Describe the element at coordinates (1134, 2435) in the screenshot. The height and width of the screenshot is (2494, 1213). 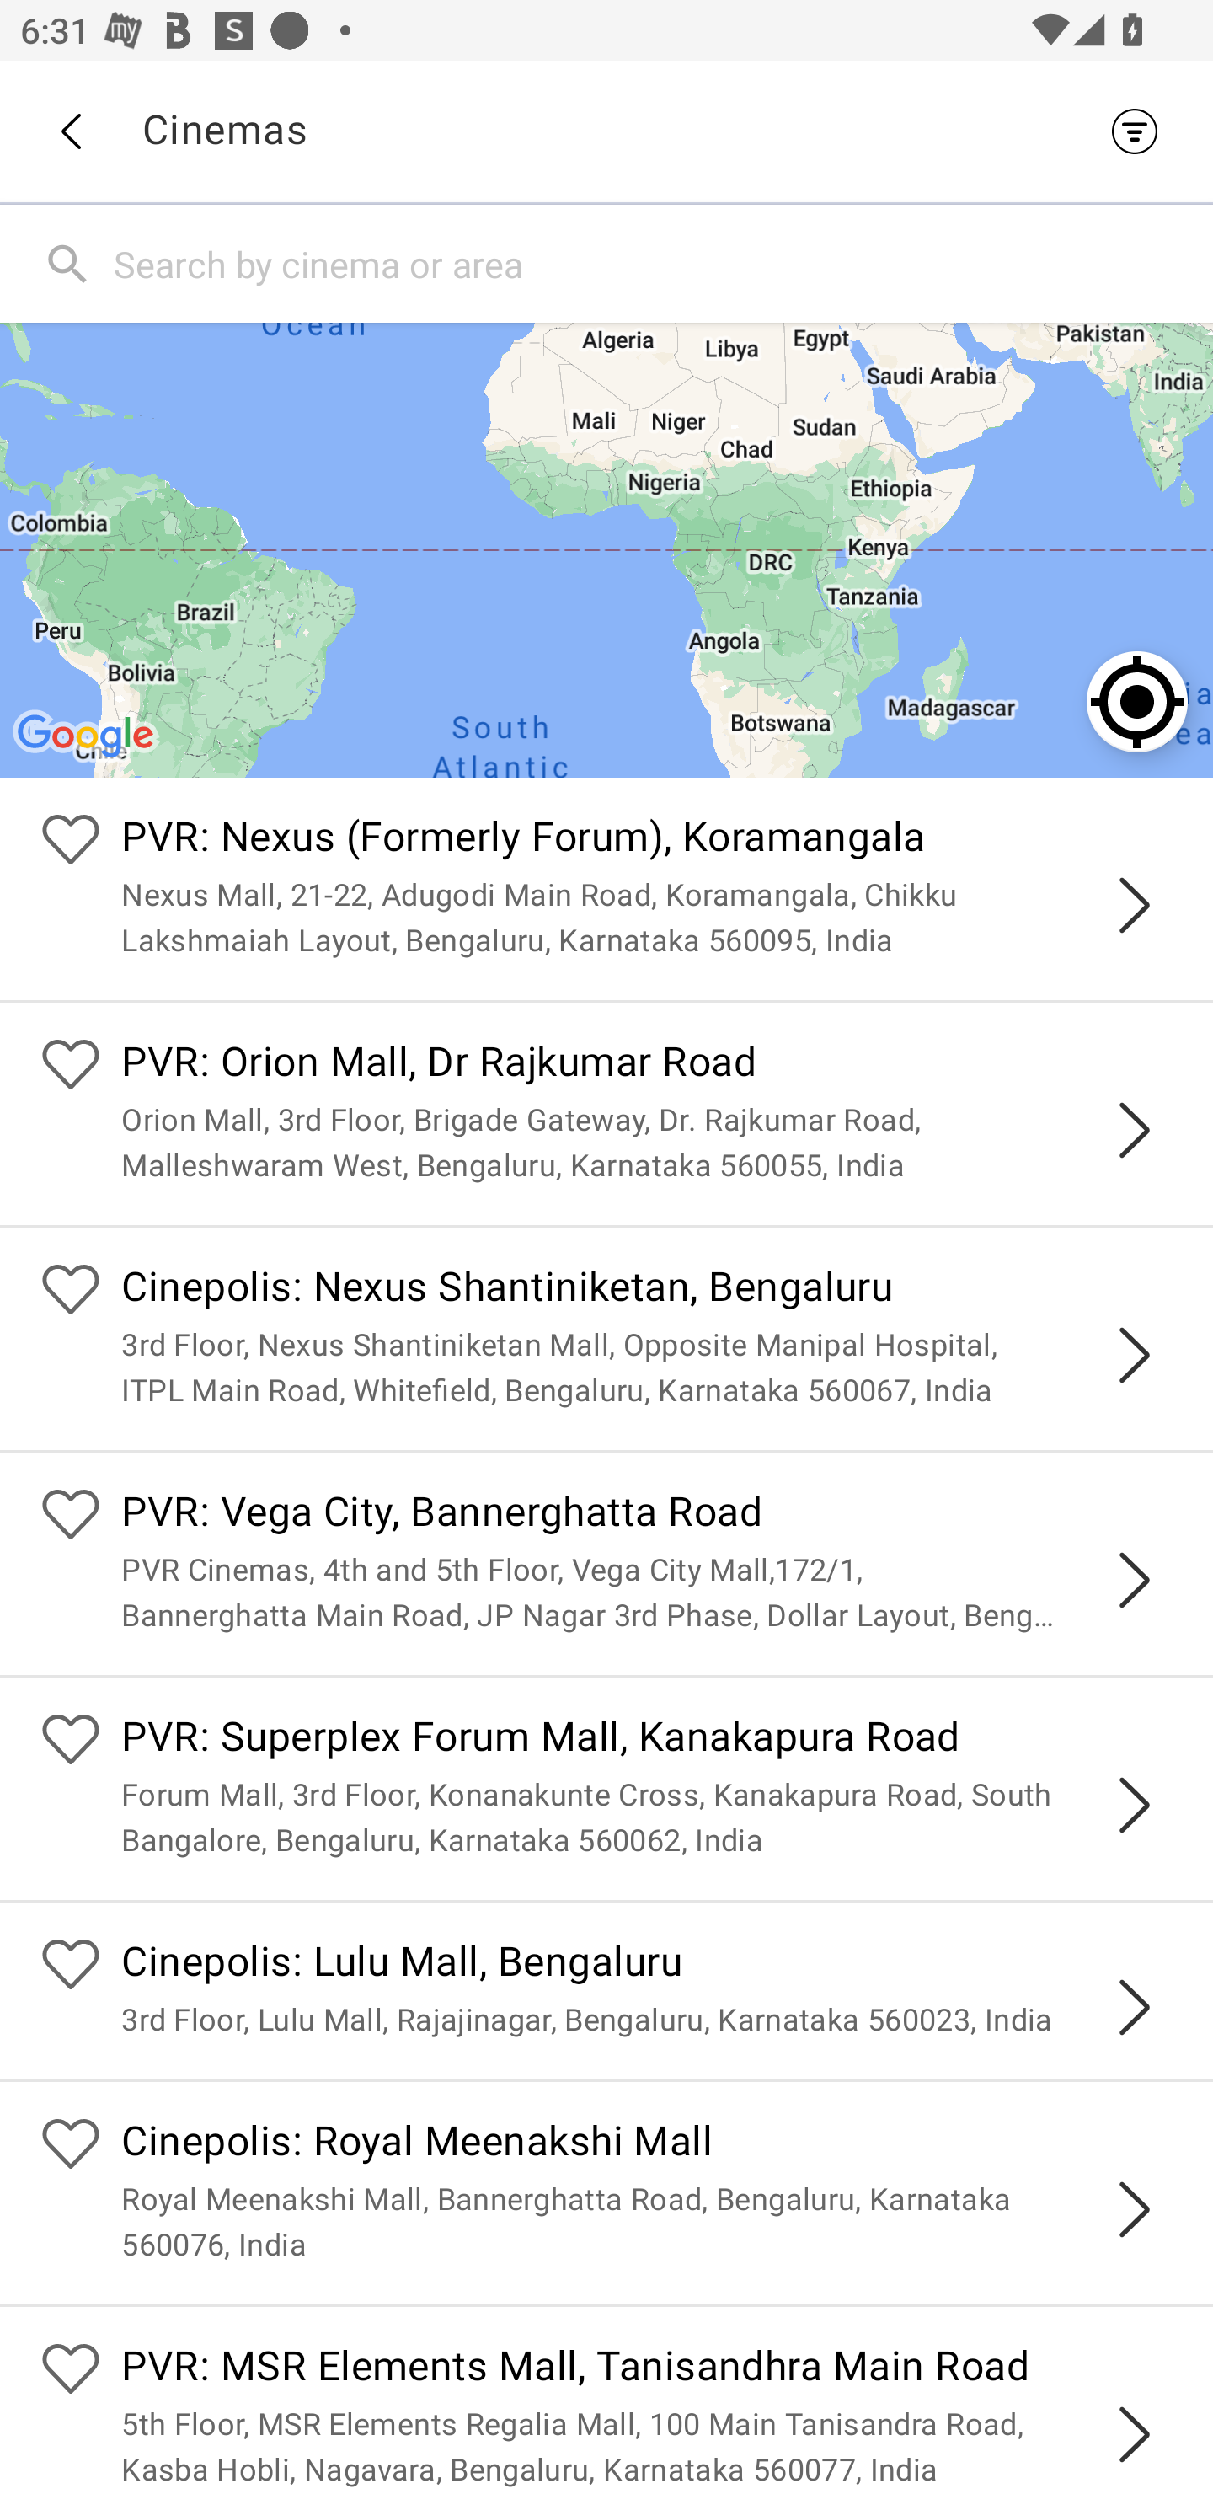
I see `` at that location.